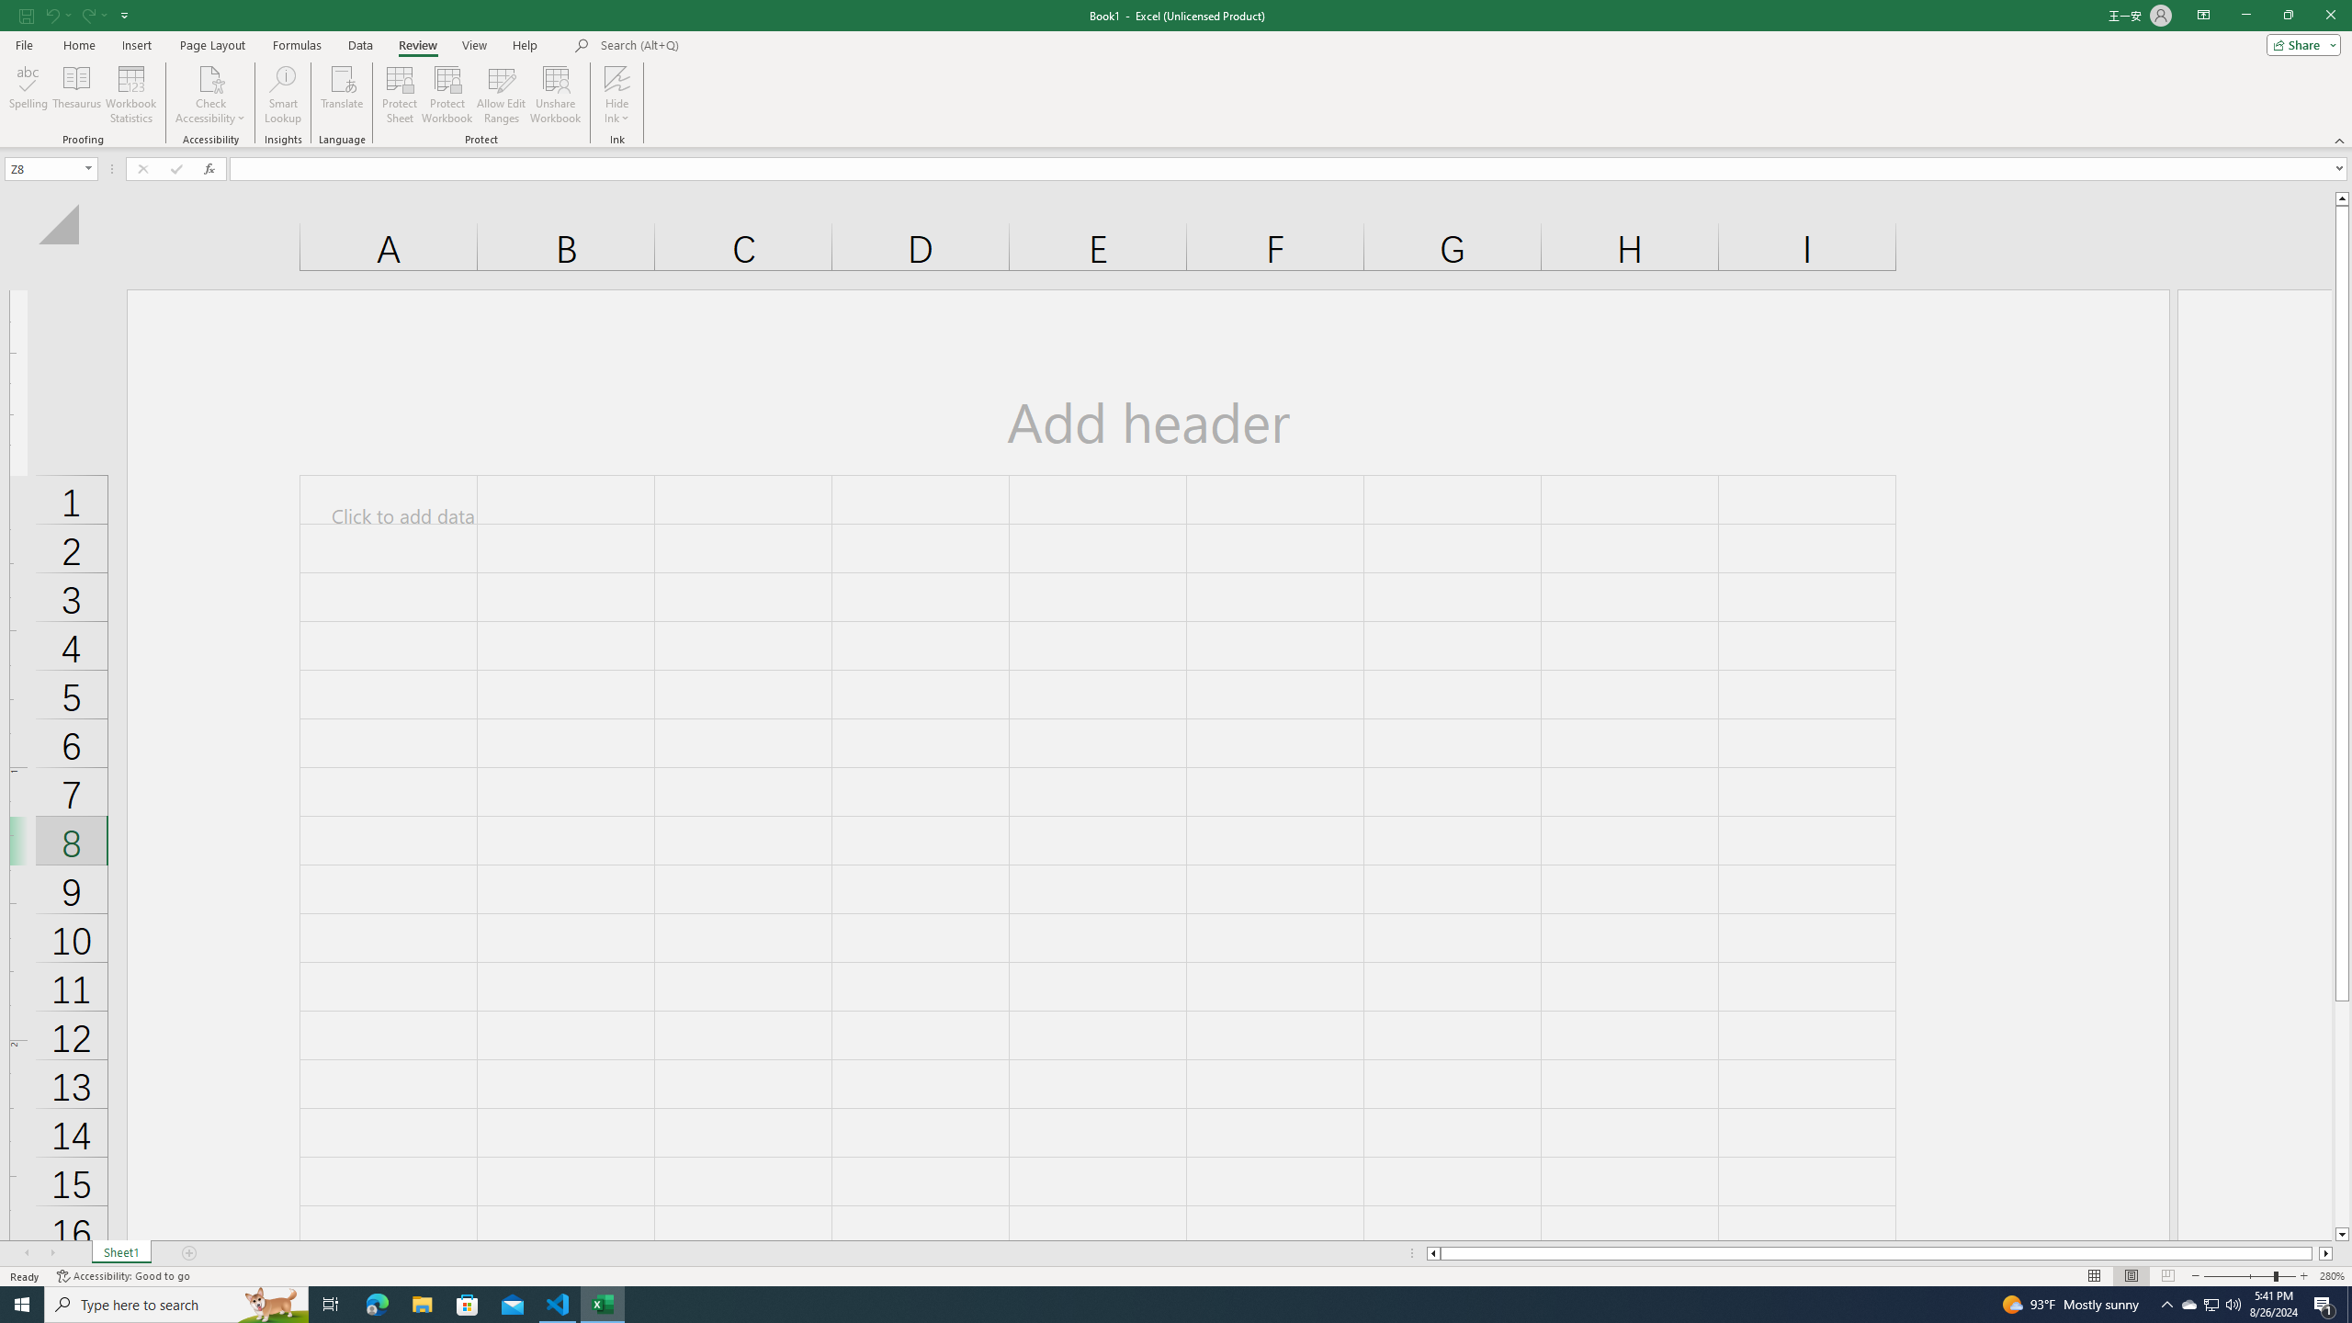 Image resolution: width=2352 pixels, height=1323 pixels. I want to click on Class: MsoCommandBar, so click(1176, 73).